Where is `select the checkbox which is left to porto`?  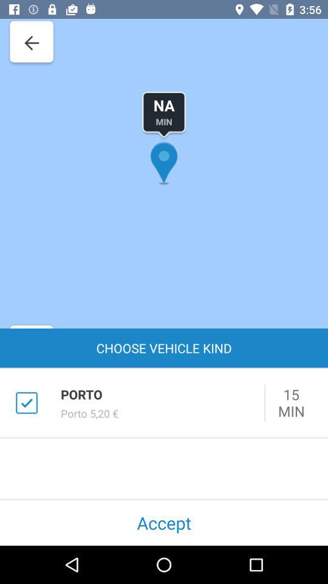 select the checkbox which is left to porto is located at coordinates (27, 403).